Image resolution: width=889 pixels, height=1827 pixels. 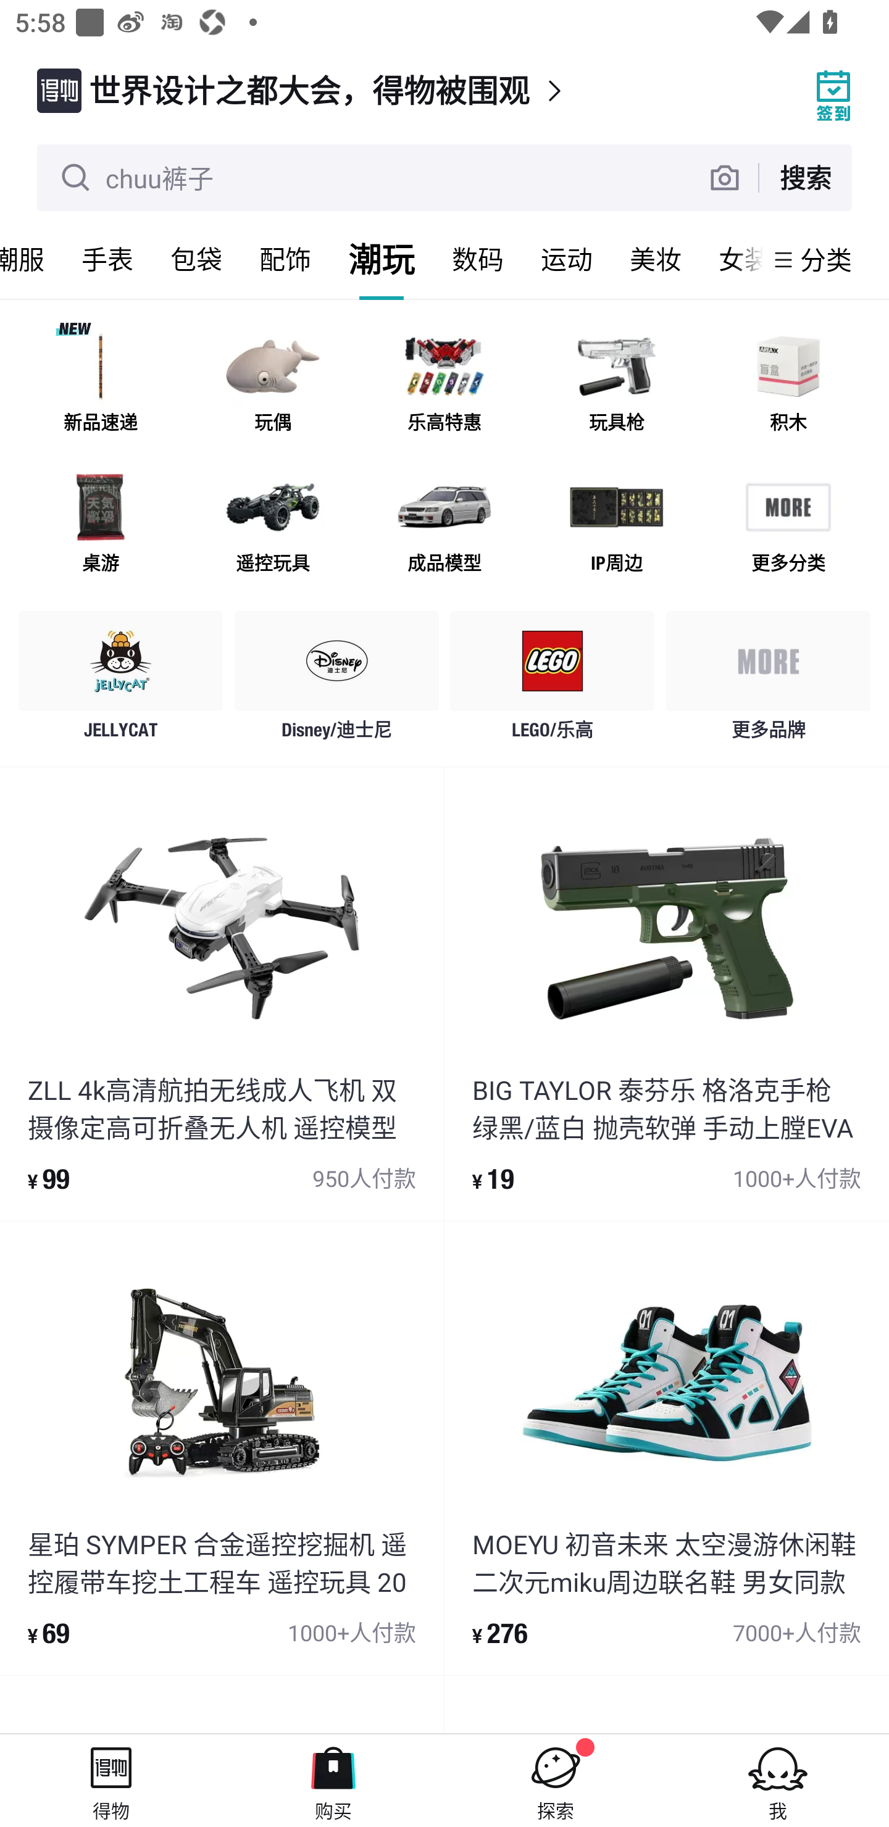 I want to click on 新品速递, so click(x=101, y=385).